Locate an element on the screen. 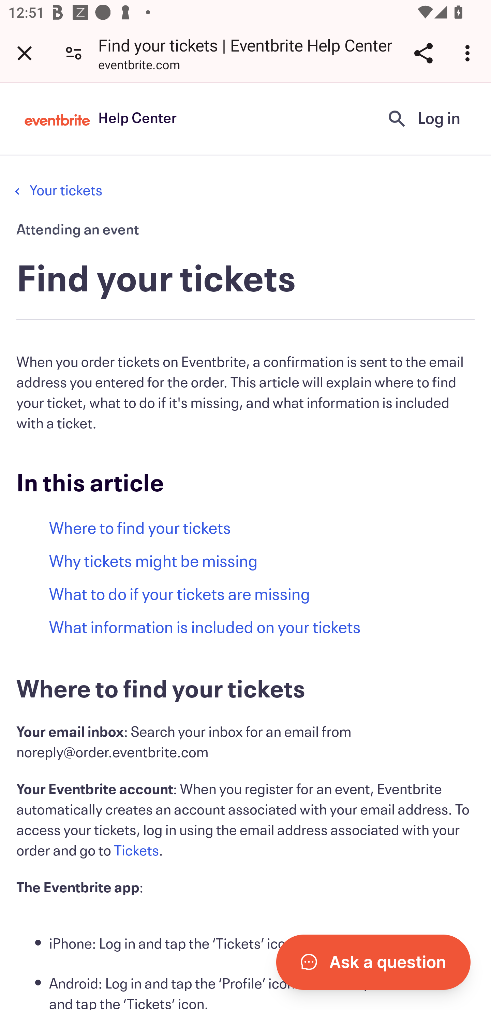 This screenshot has width=491, height=1010. Connection is secure is located at coordinates (74, 53).